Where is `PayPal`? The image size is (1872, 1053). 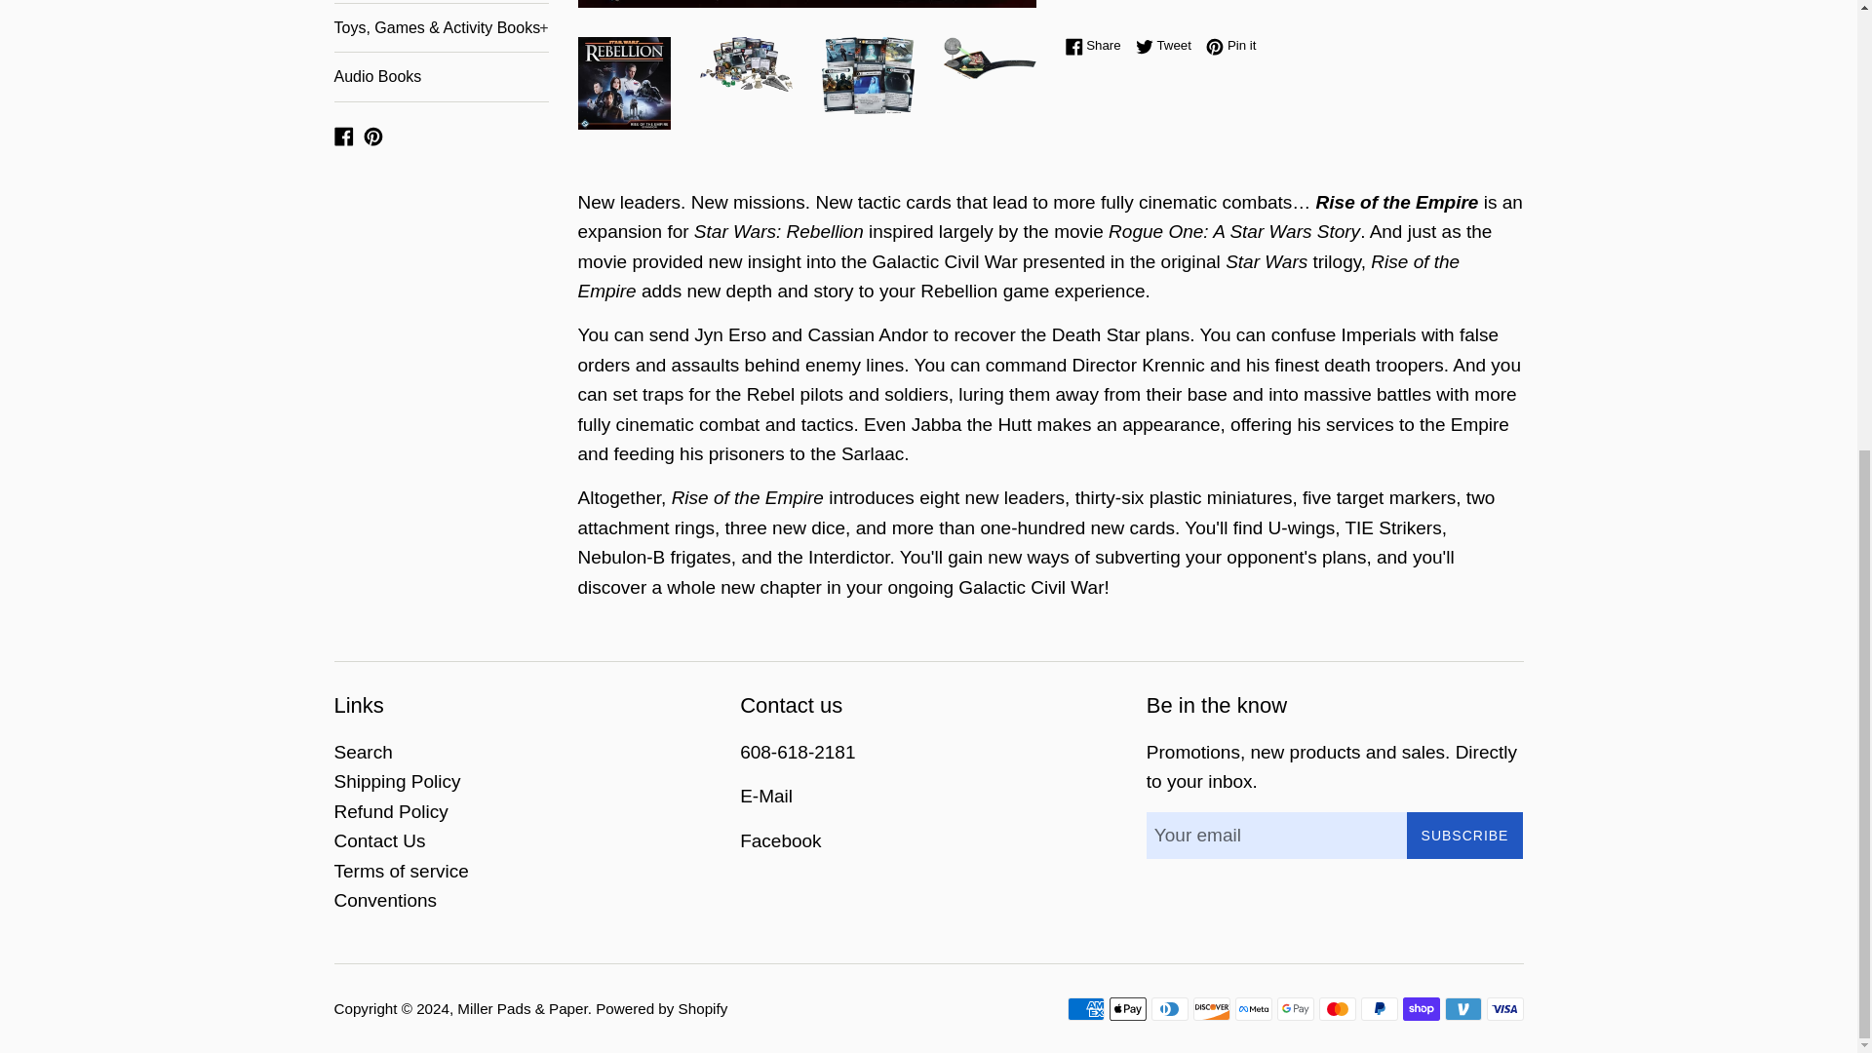
PayPal is located at coordinates (1379, 1008).